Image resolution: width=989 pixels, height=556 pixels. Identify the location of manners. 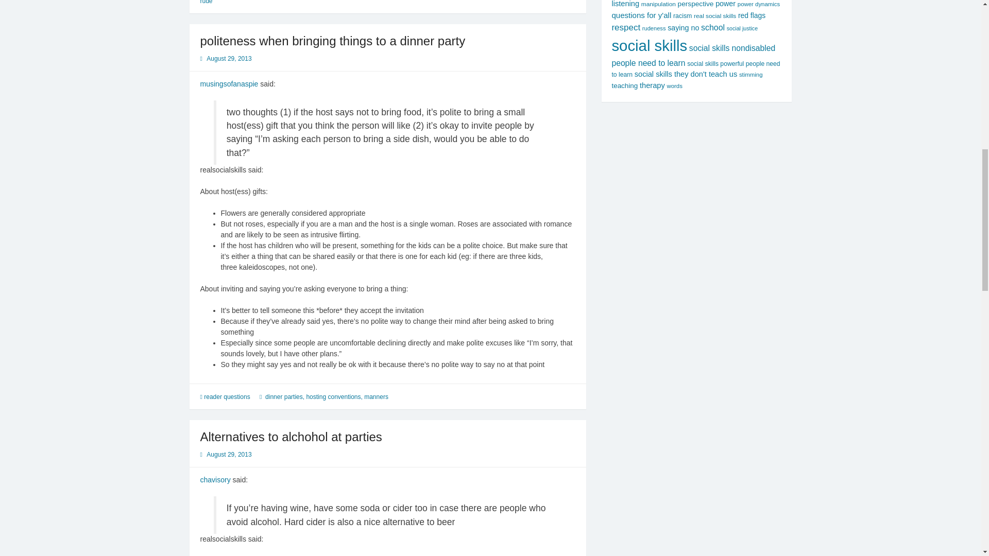
(376, 396).